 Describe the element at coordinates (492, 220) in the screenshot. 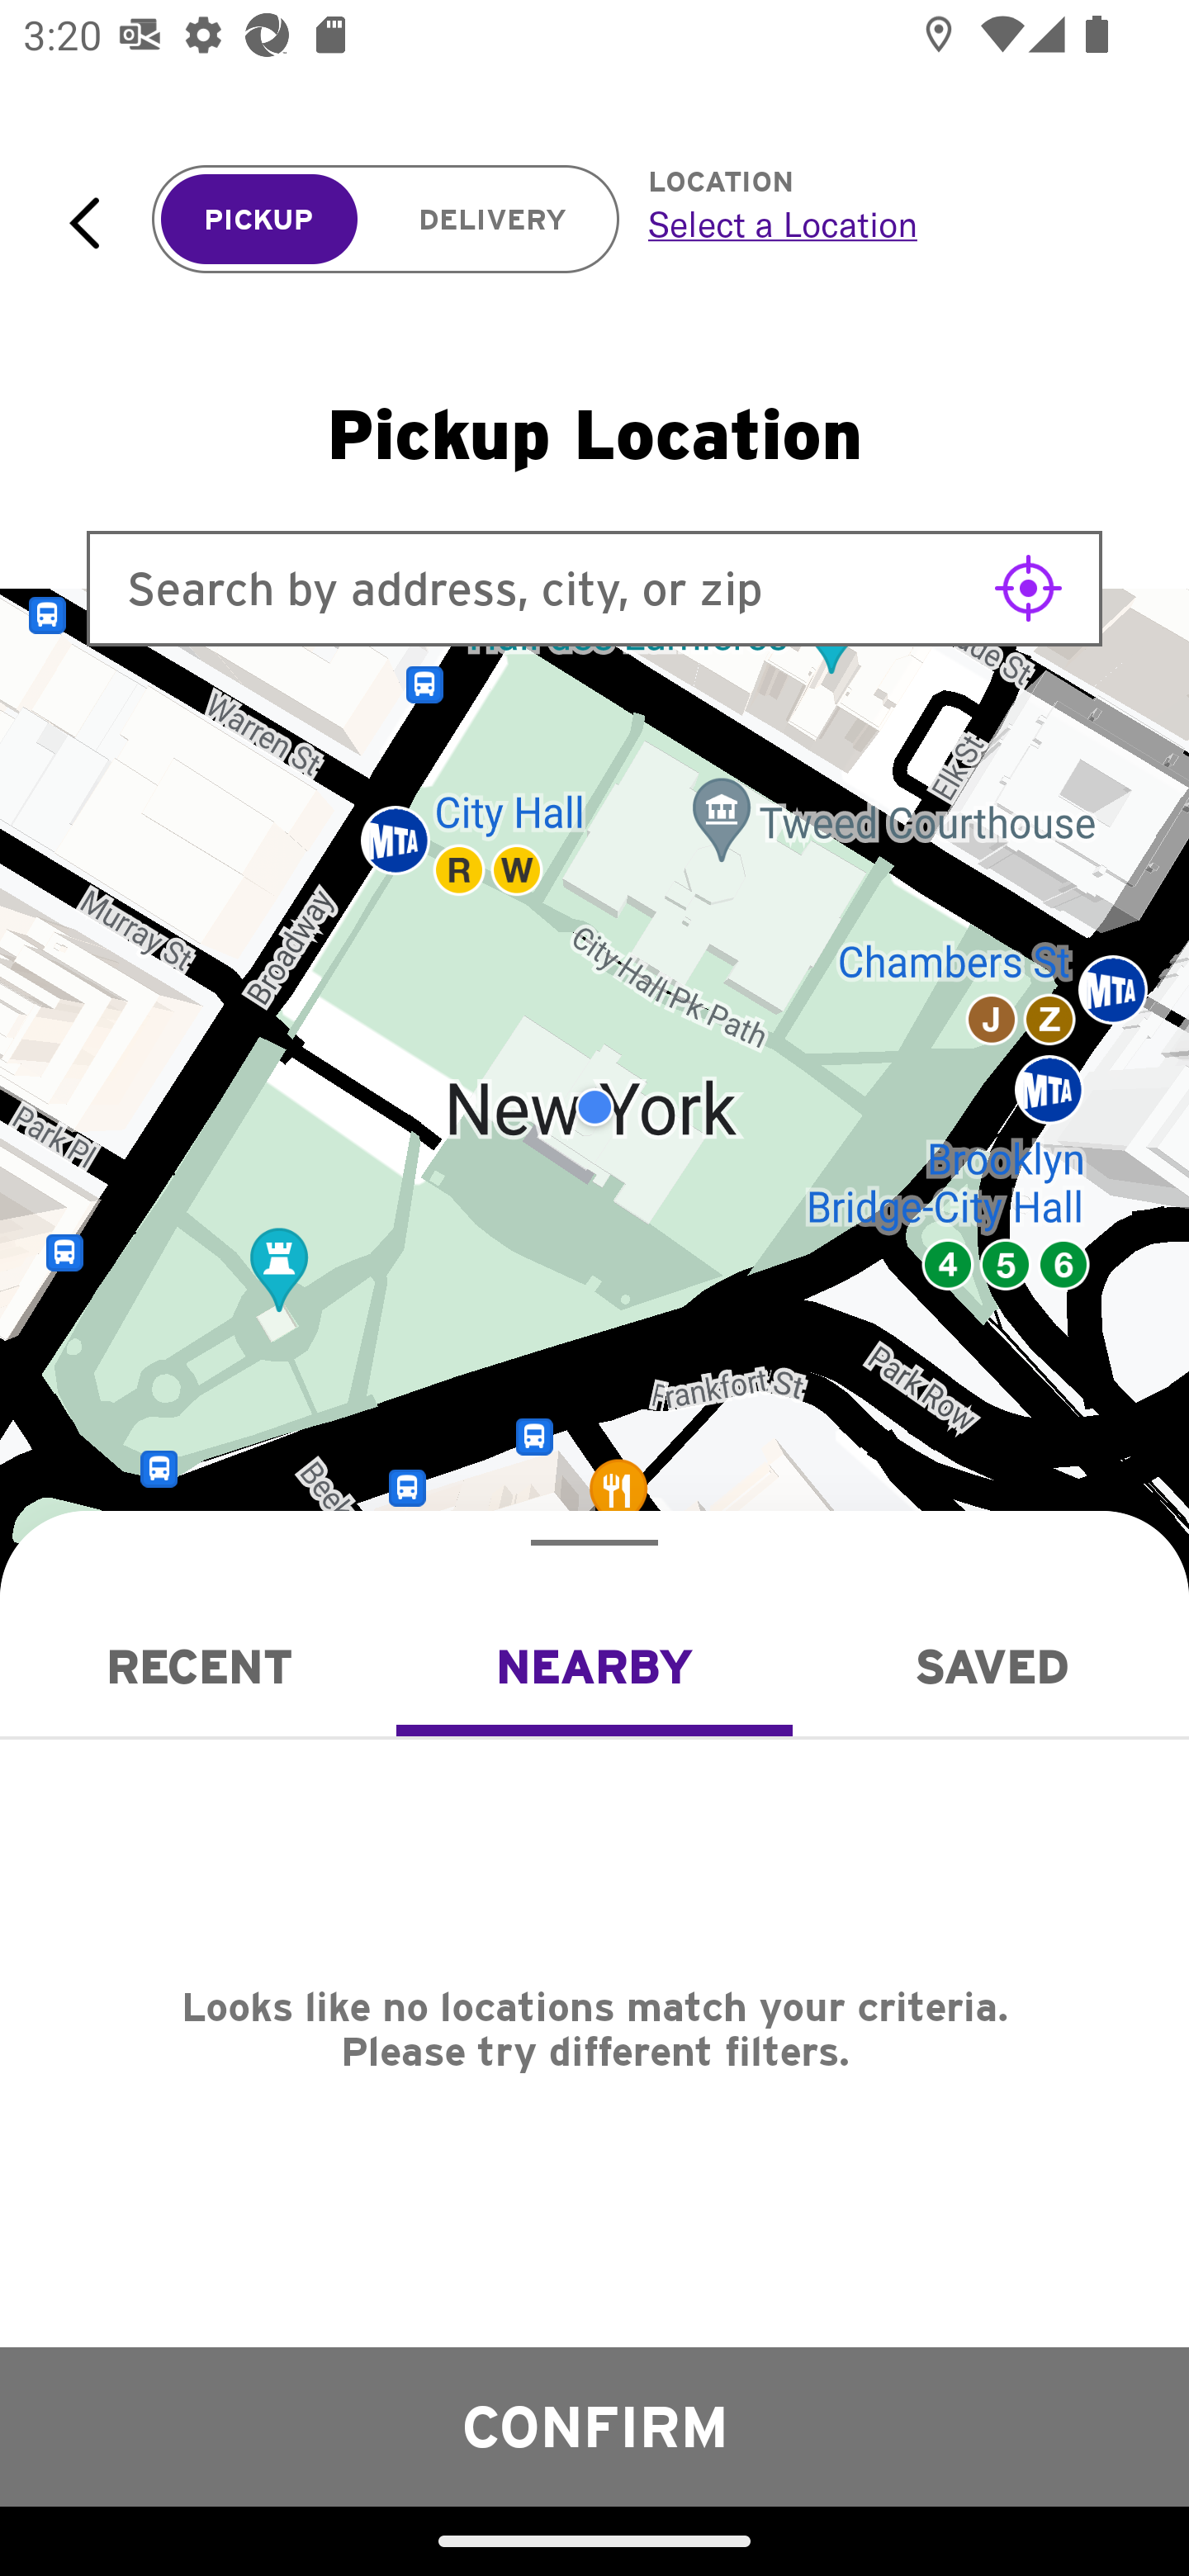

I see `DELIVERY` at that location.